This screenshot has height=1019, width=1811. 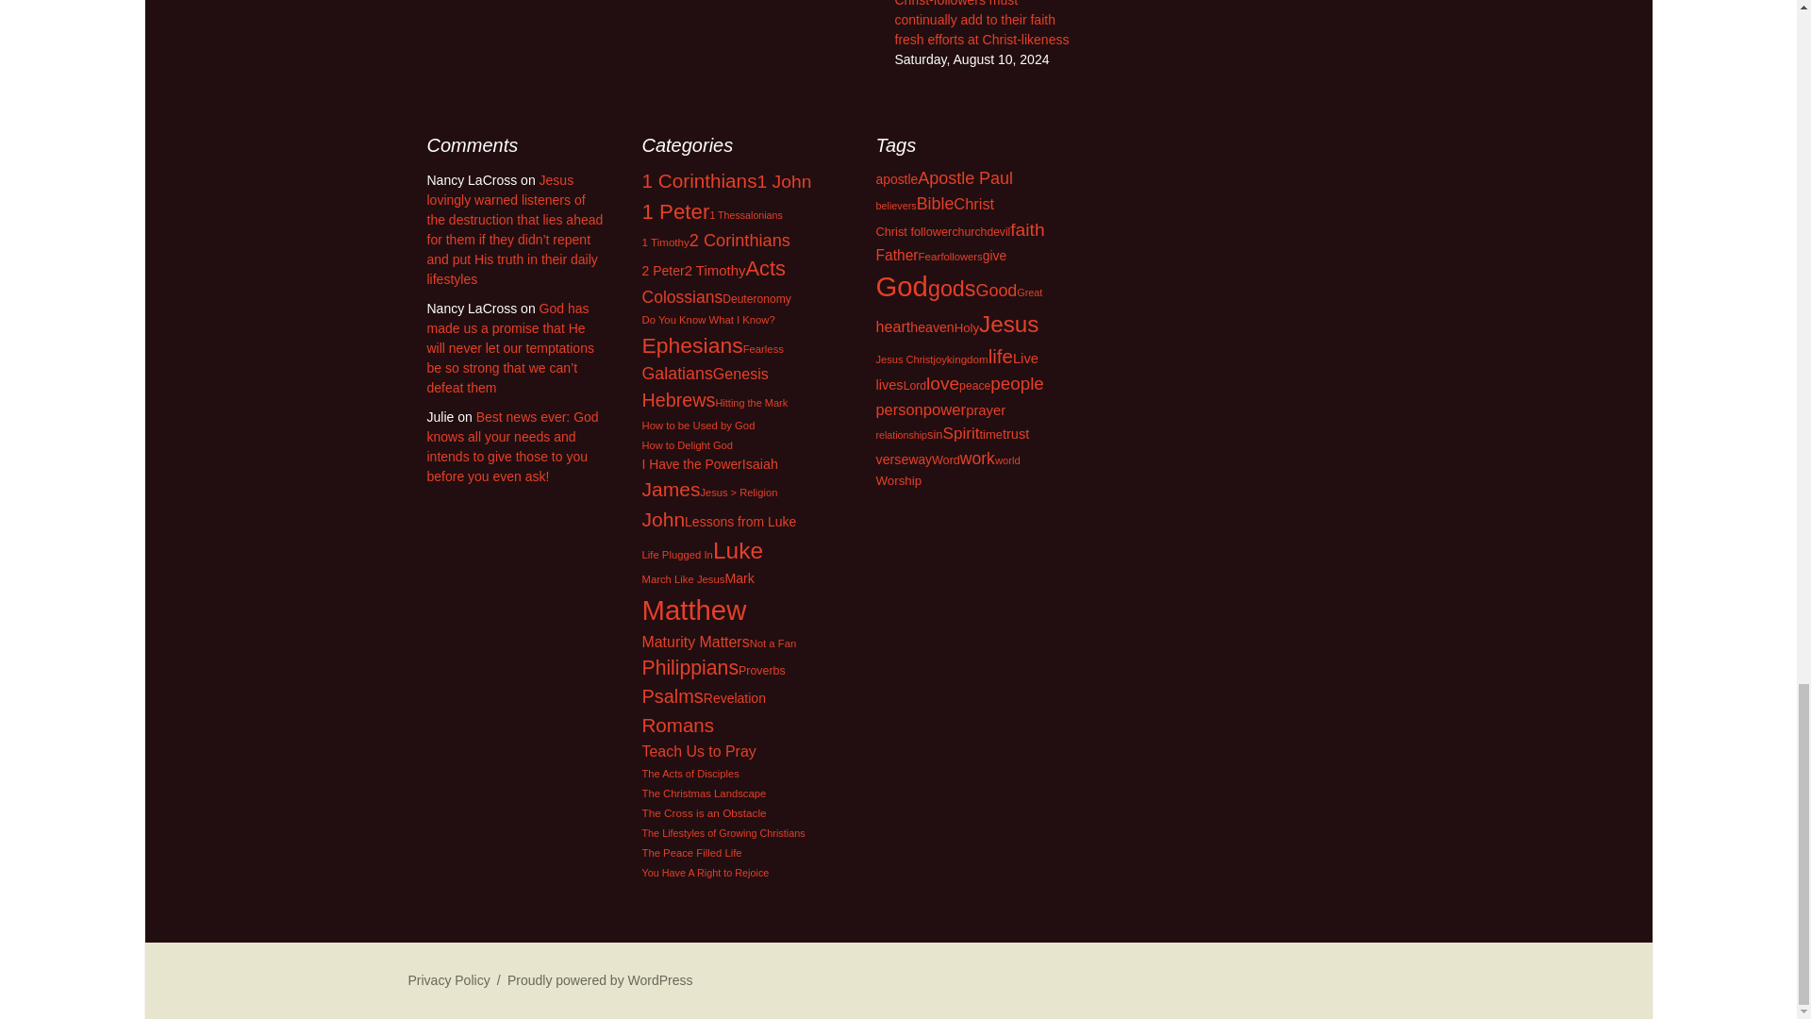 I want to click on 1 Corinthians, so click(x=698, y=181).